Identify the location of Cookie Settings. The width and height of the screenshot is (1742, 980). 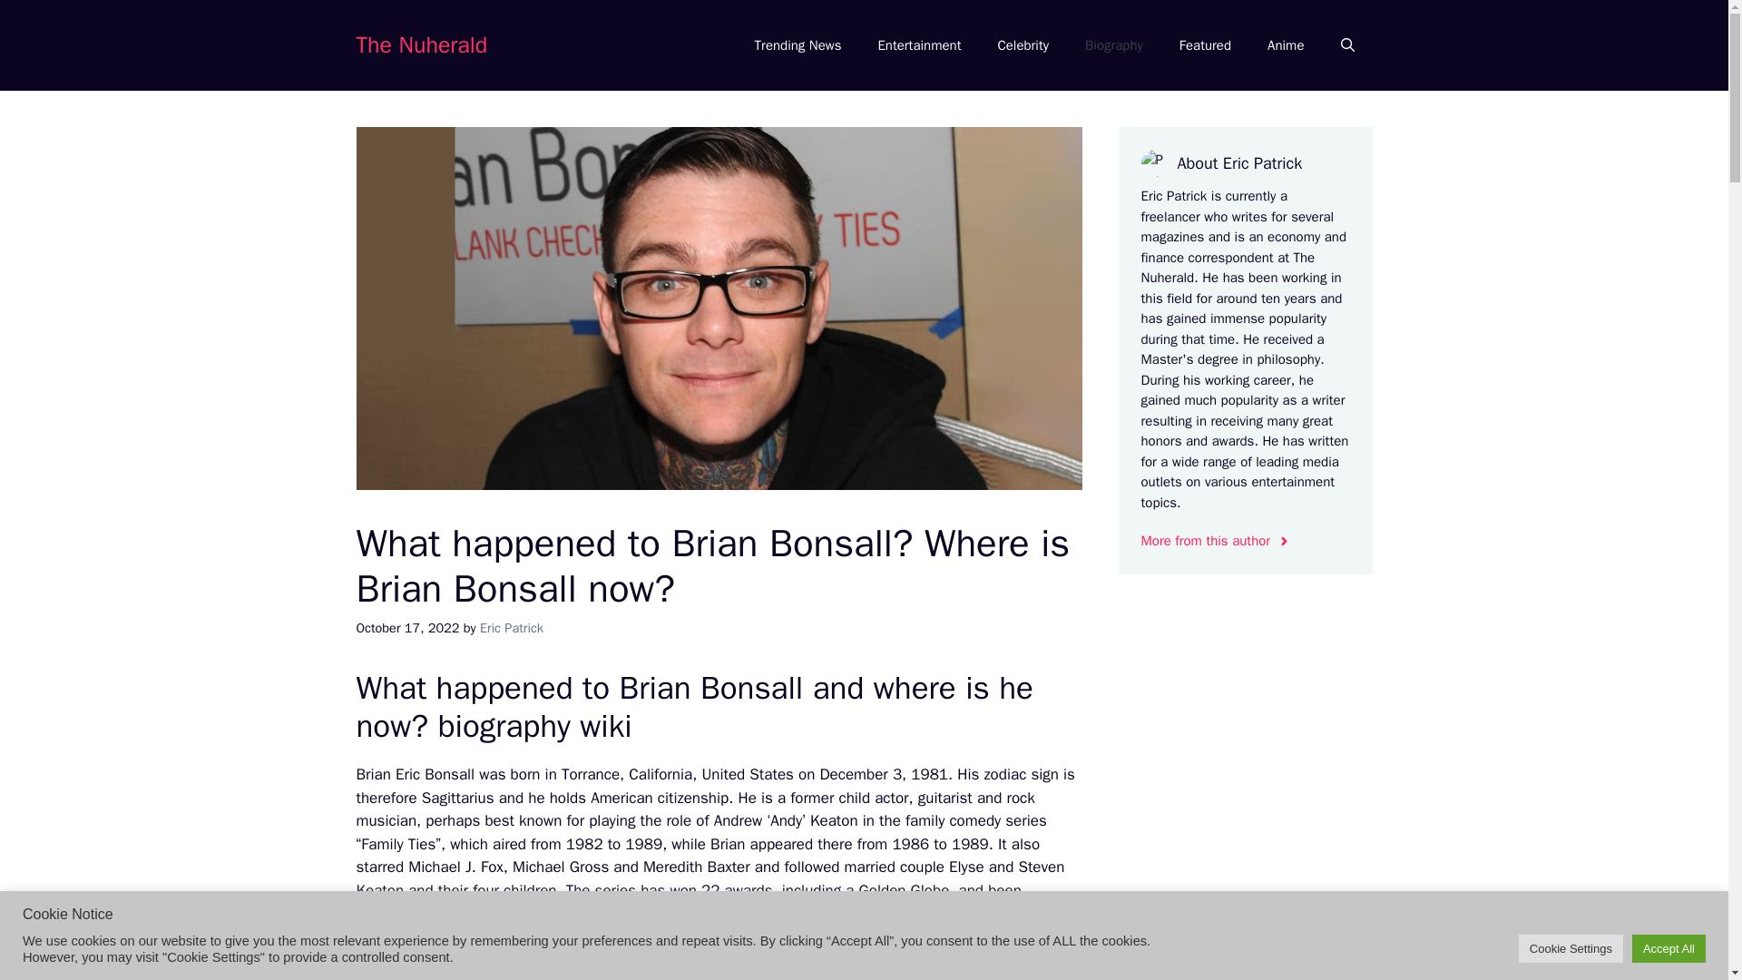
(1571, 948).